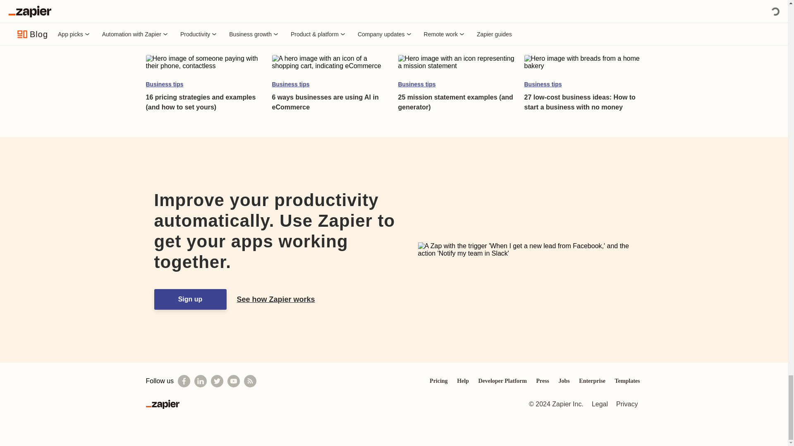 The image size is (794, 446). I want to click on Follow us on Facebook, so click(184, 381).